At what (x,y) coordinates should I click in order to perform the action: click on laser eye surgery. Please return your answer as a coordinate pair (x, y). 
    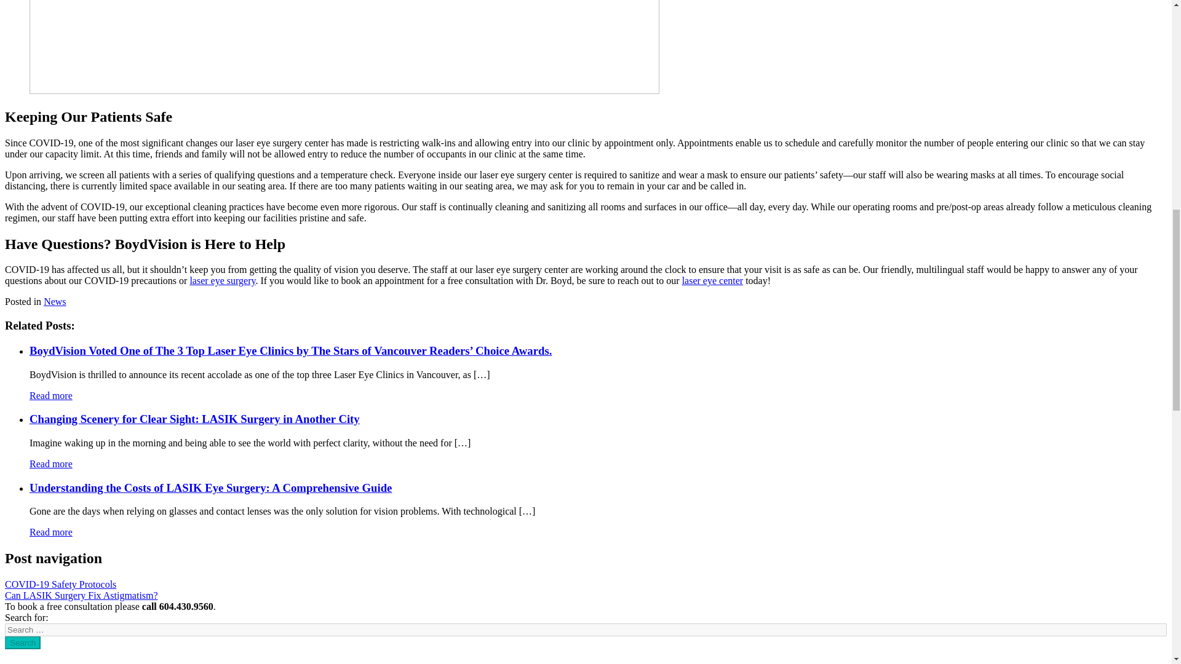
    Looking at the image, I should click on (221, 280).